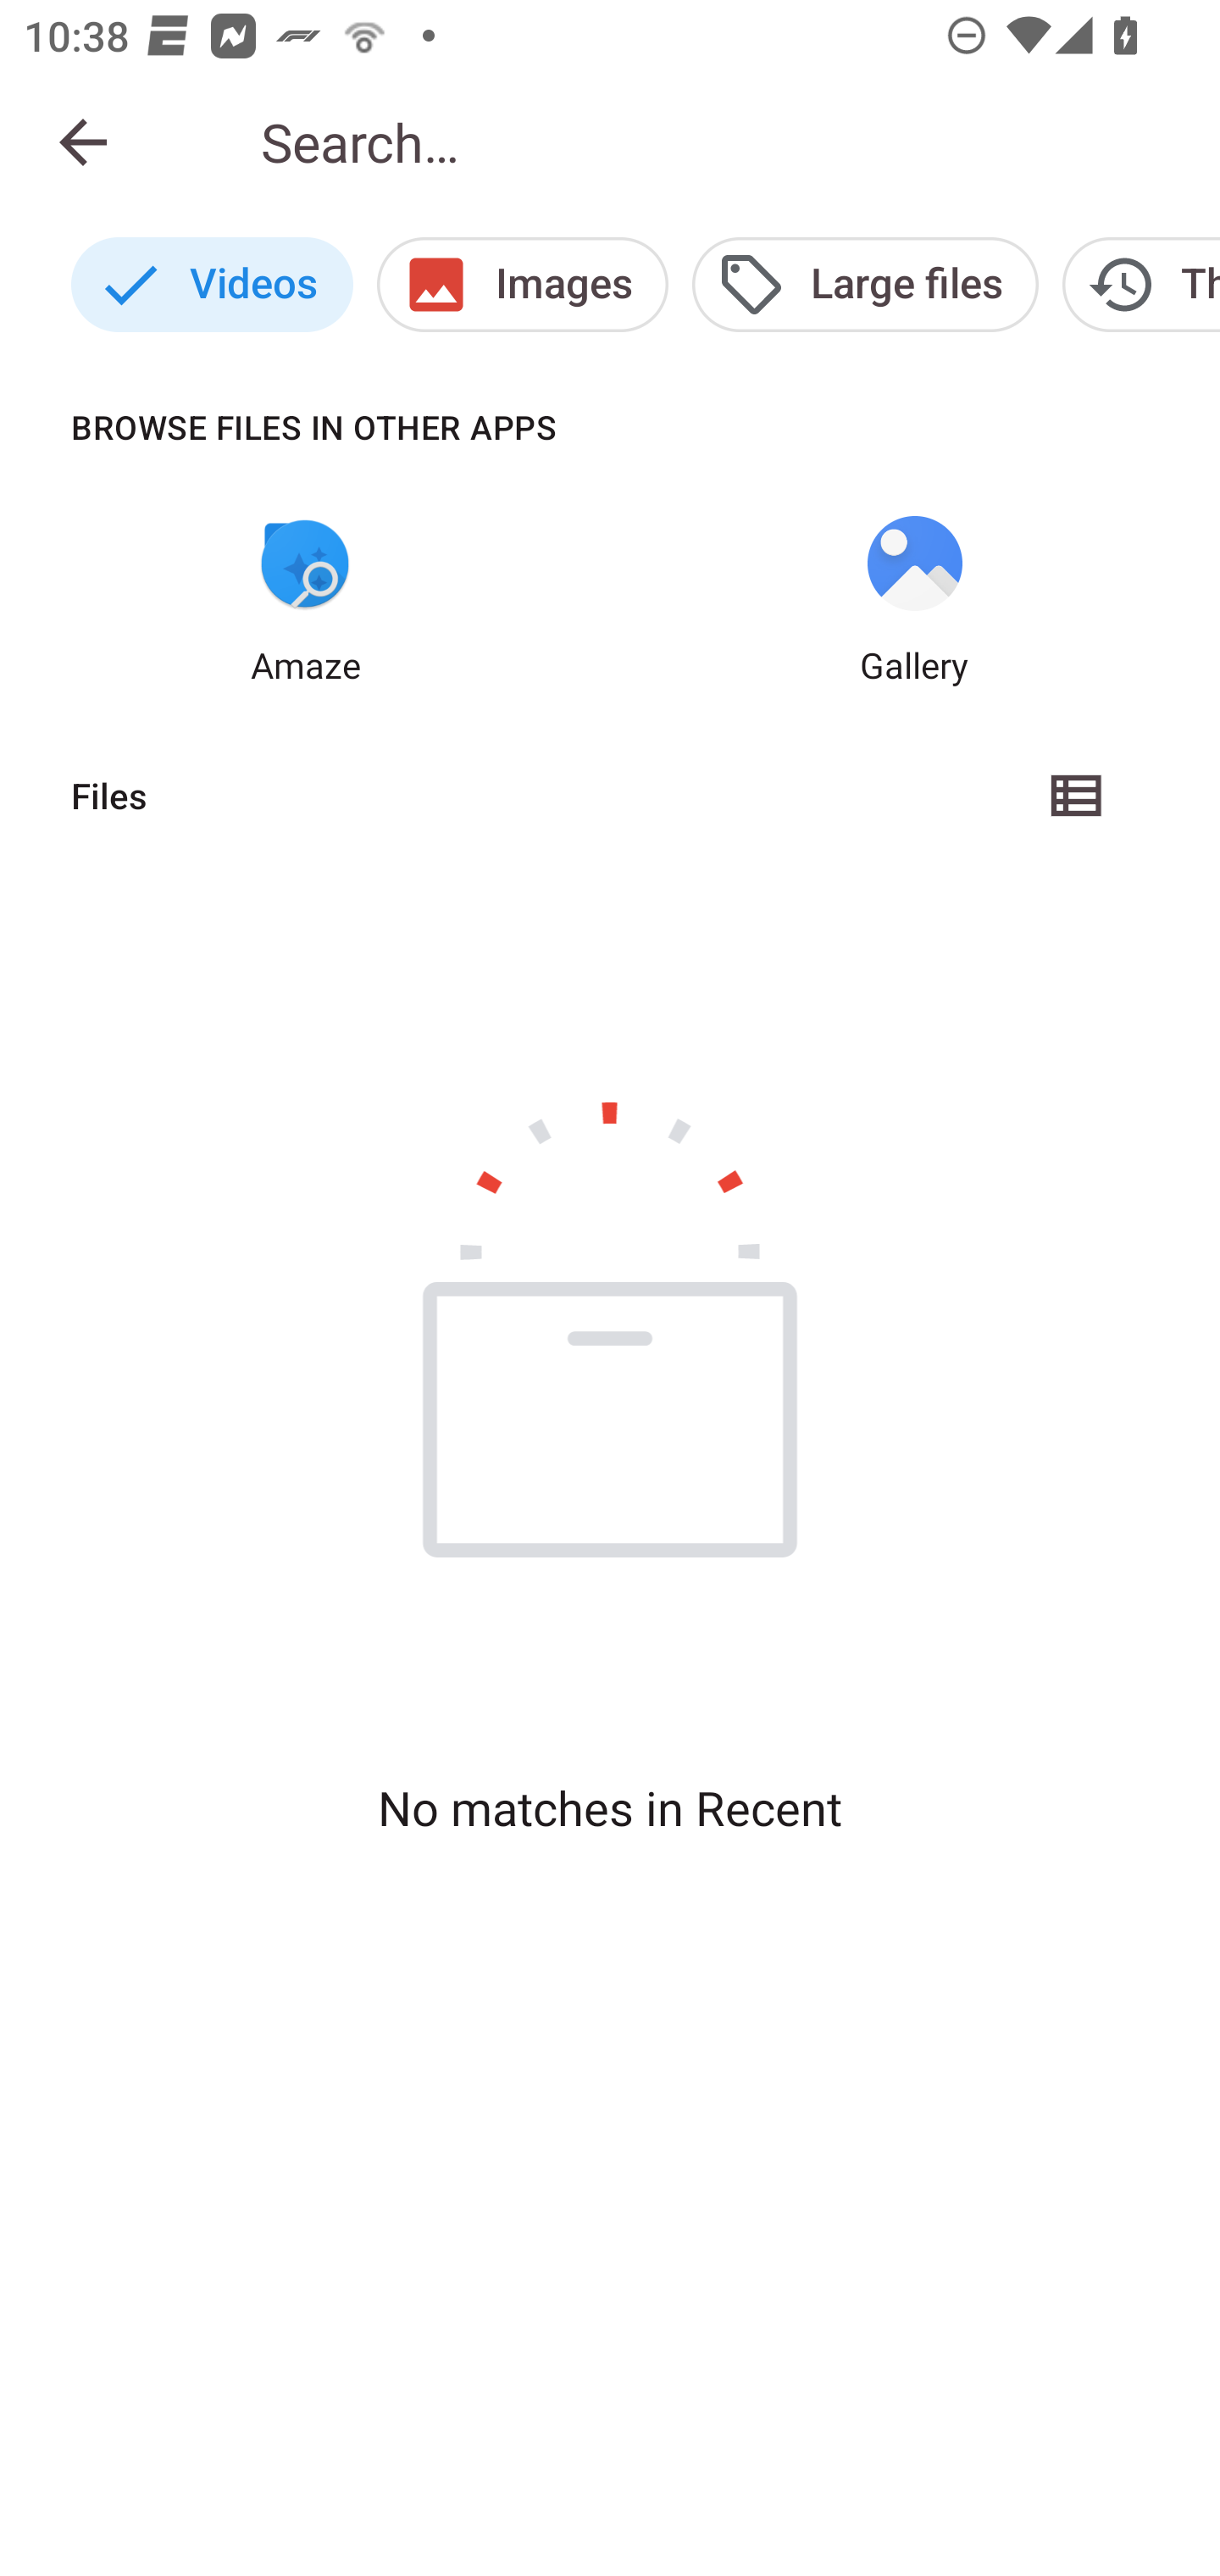 The image size is (1220, 2576). Describe the element at coordinates (864, 285) in the screenshot. I see `Large files` at that location.